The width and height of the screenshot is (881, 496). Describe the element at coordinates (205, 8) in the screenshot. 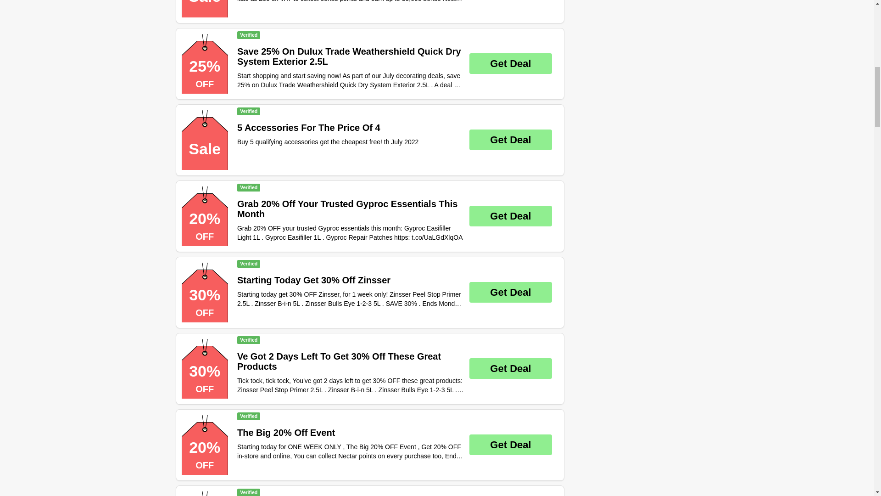

I see `Sale` at that location.